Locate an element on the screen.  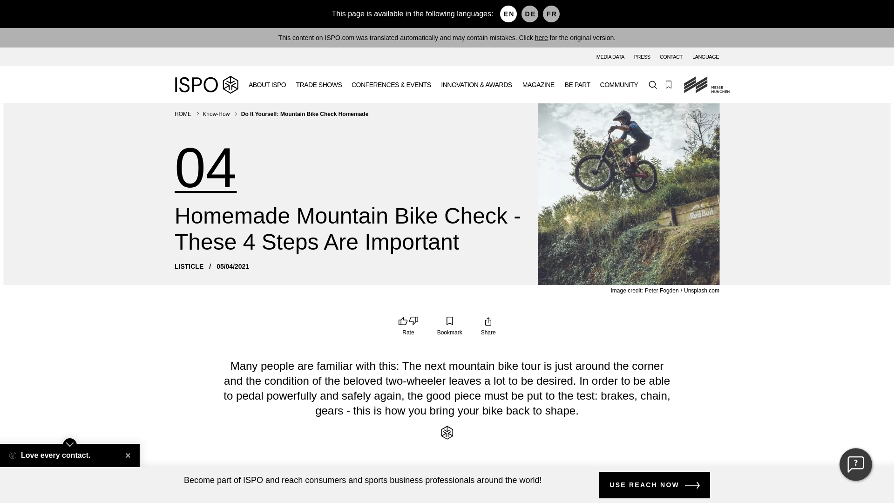
DE is located at coordinates (529, 14).